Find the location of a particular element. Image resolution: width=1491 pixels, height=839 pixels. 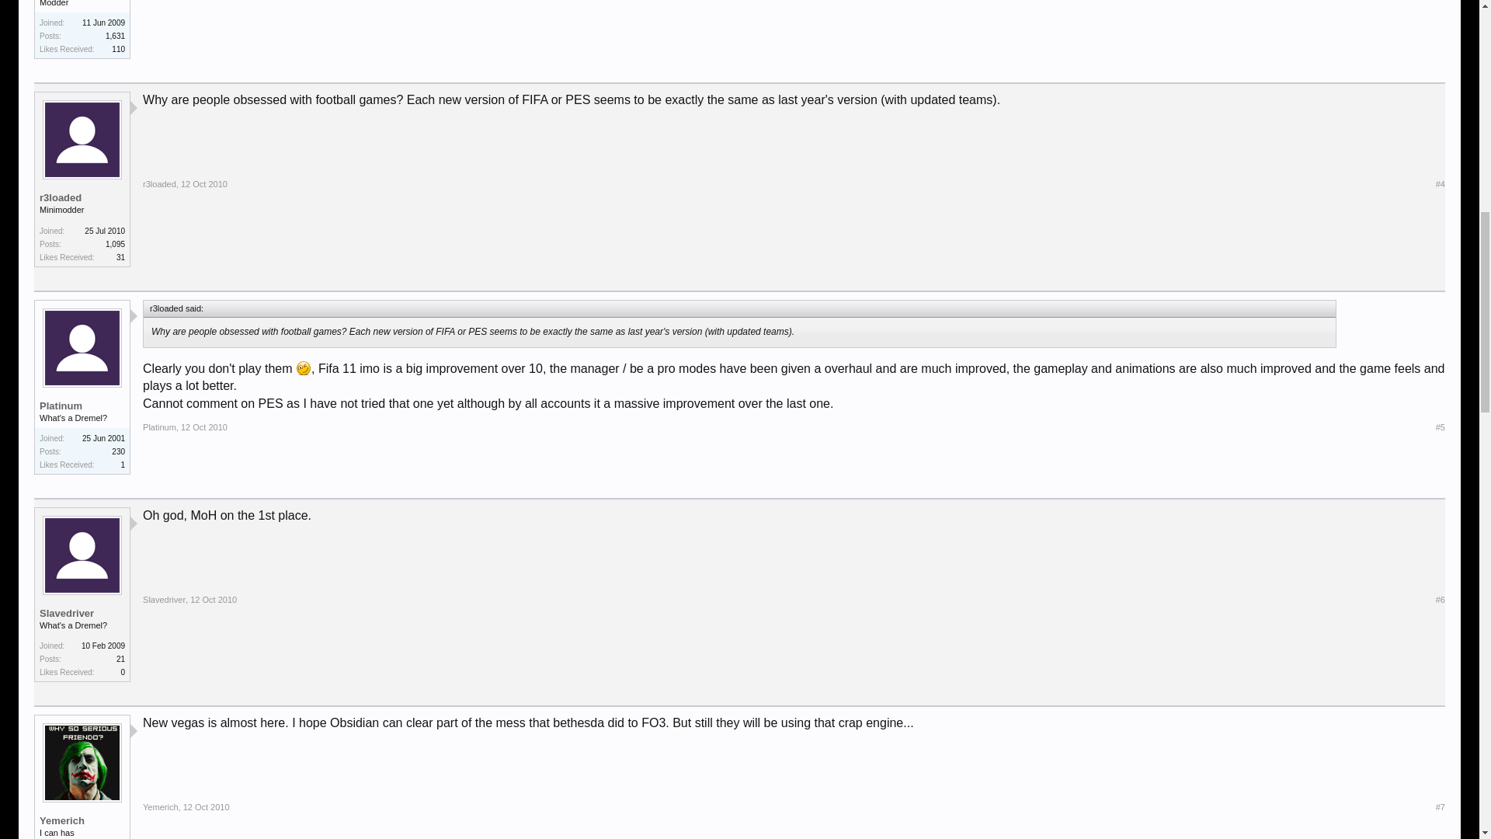

Permalink is located at coordinates (203, 184).